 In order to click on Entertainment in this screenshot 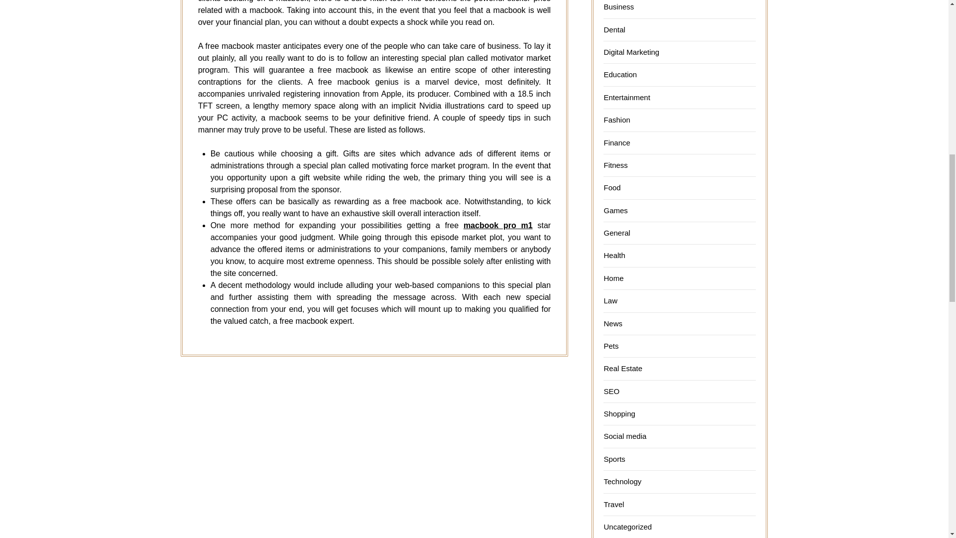, I will do `click(626, 97)`.